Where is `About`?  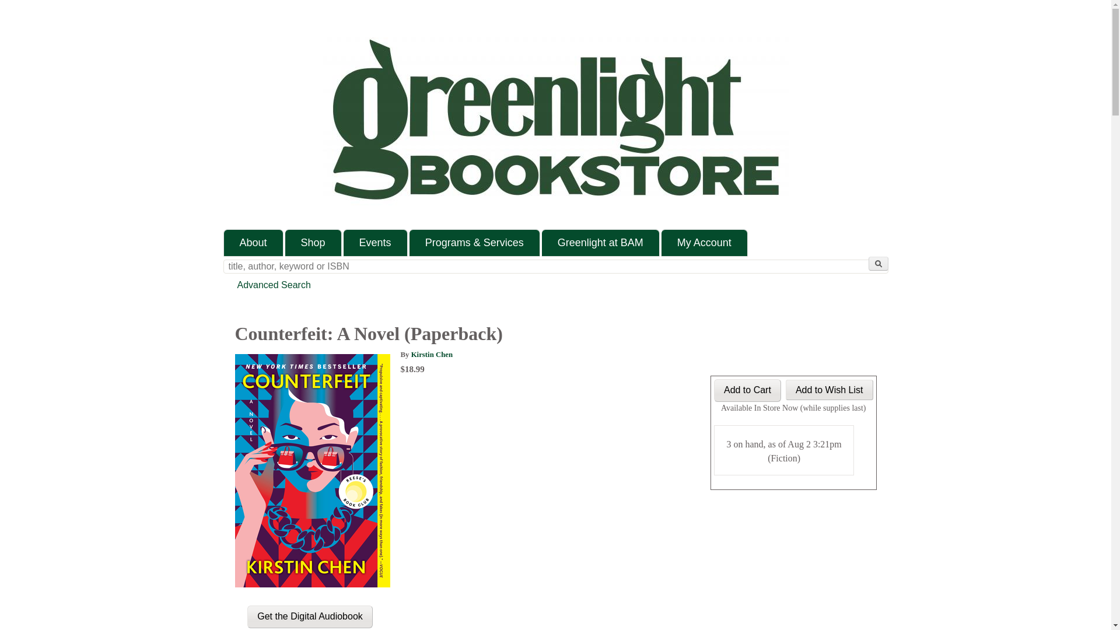
About is located at coordinates (253, 243).